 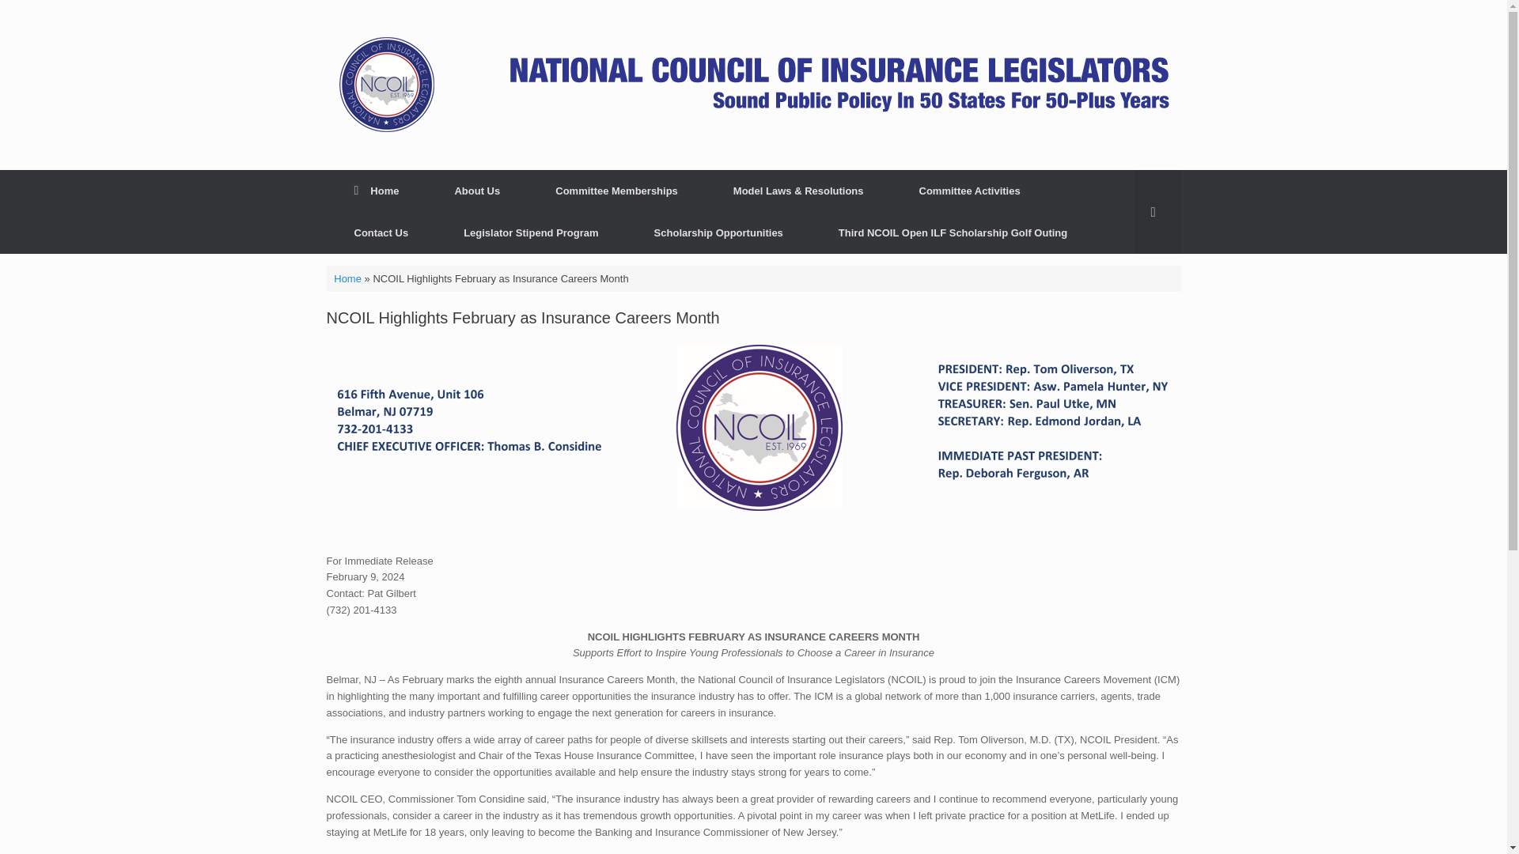 I want to click on NCOIL, so click(x=753, y=85).